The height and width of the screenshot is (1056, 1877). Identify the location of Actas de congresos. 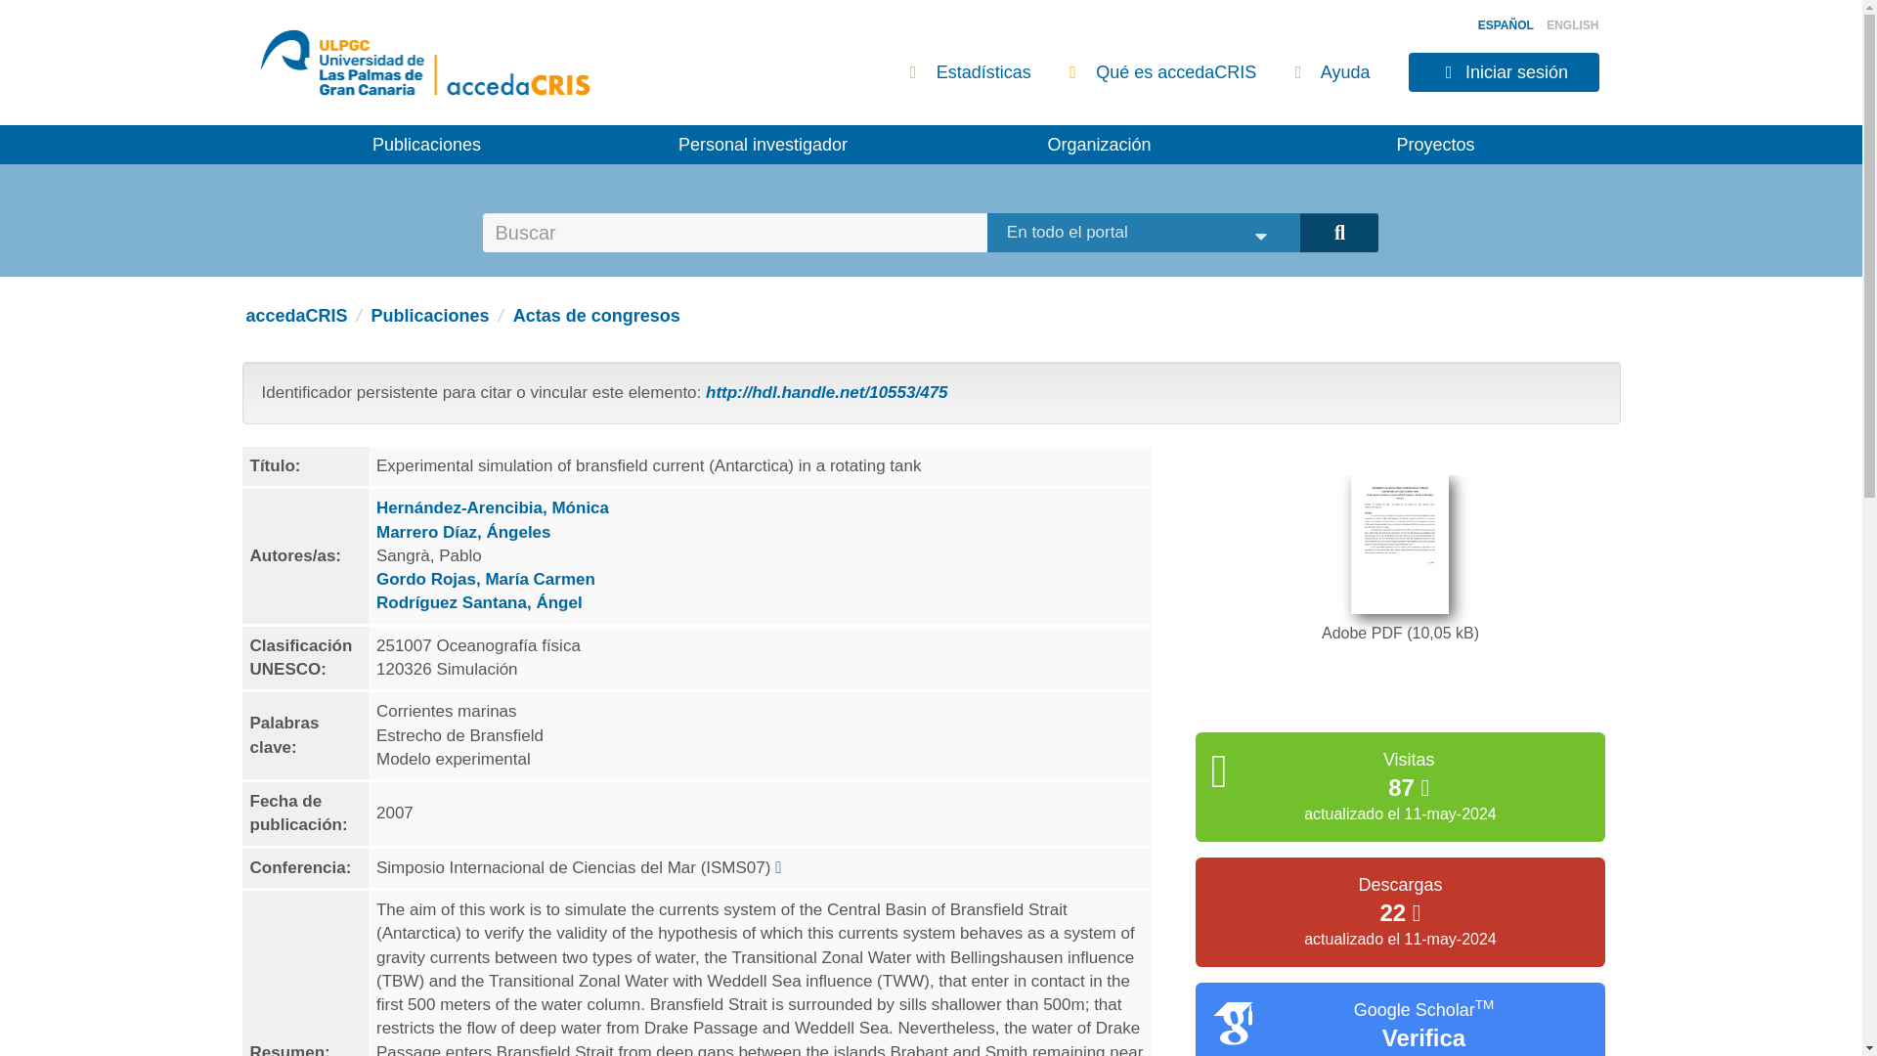
(596, 315).